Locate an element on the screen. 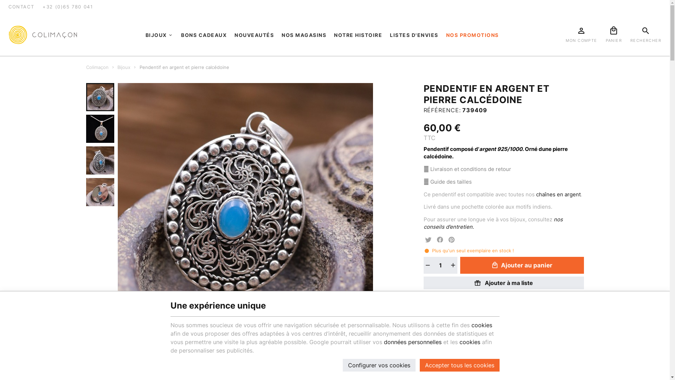  MON COMPTE is located at coordinates (581, 35).